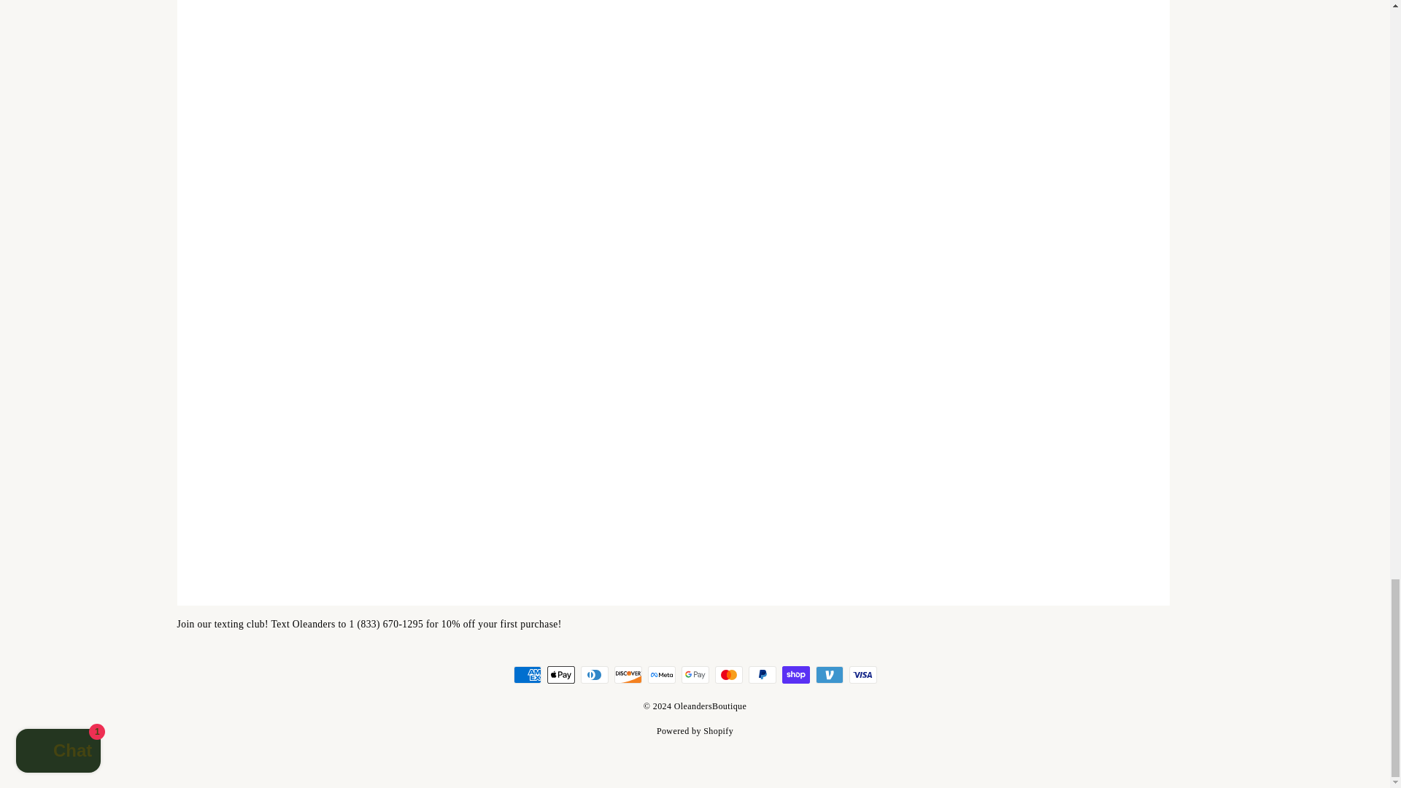 This screenshot has width=1401, height=788. I want to click on PayPal, so click(762, 674).